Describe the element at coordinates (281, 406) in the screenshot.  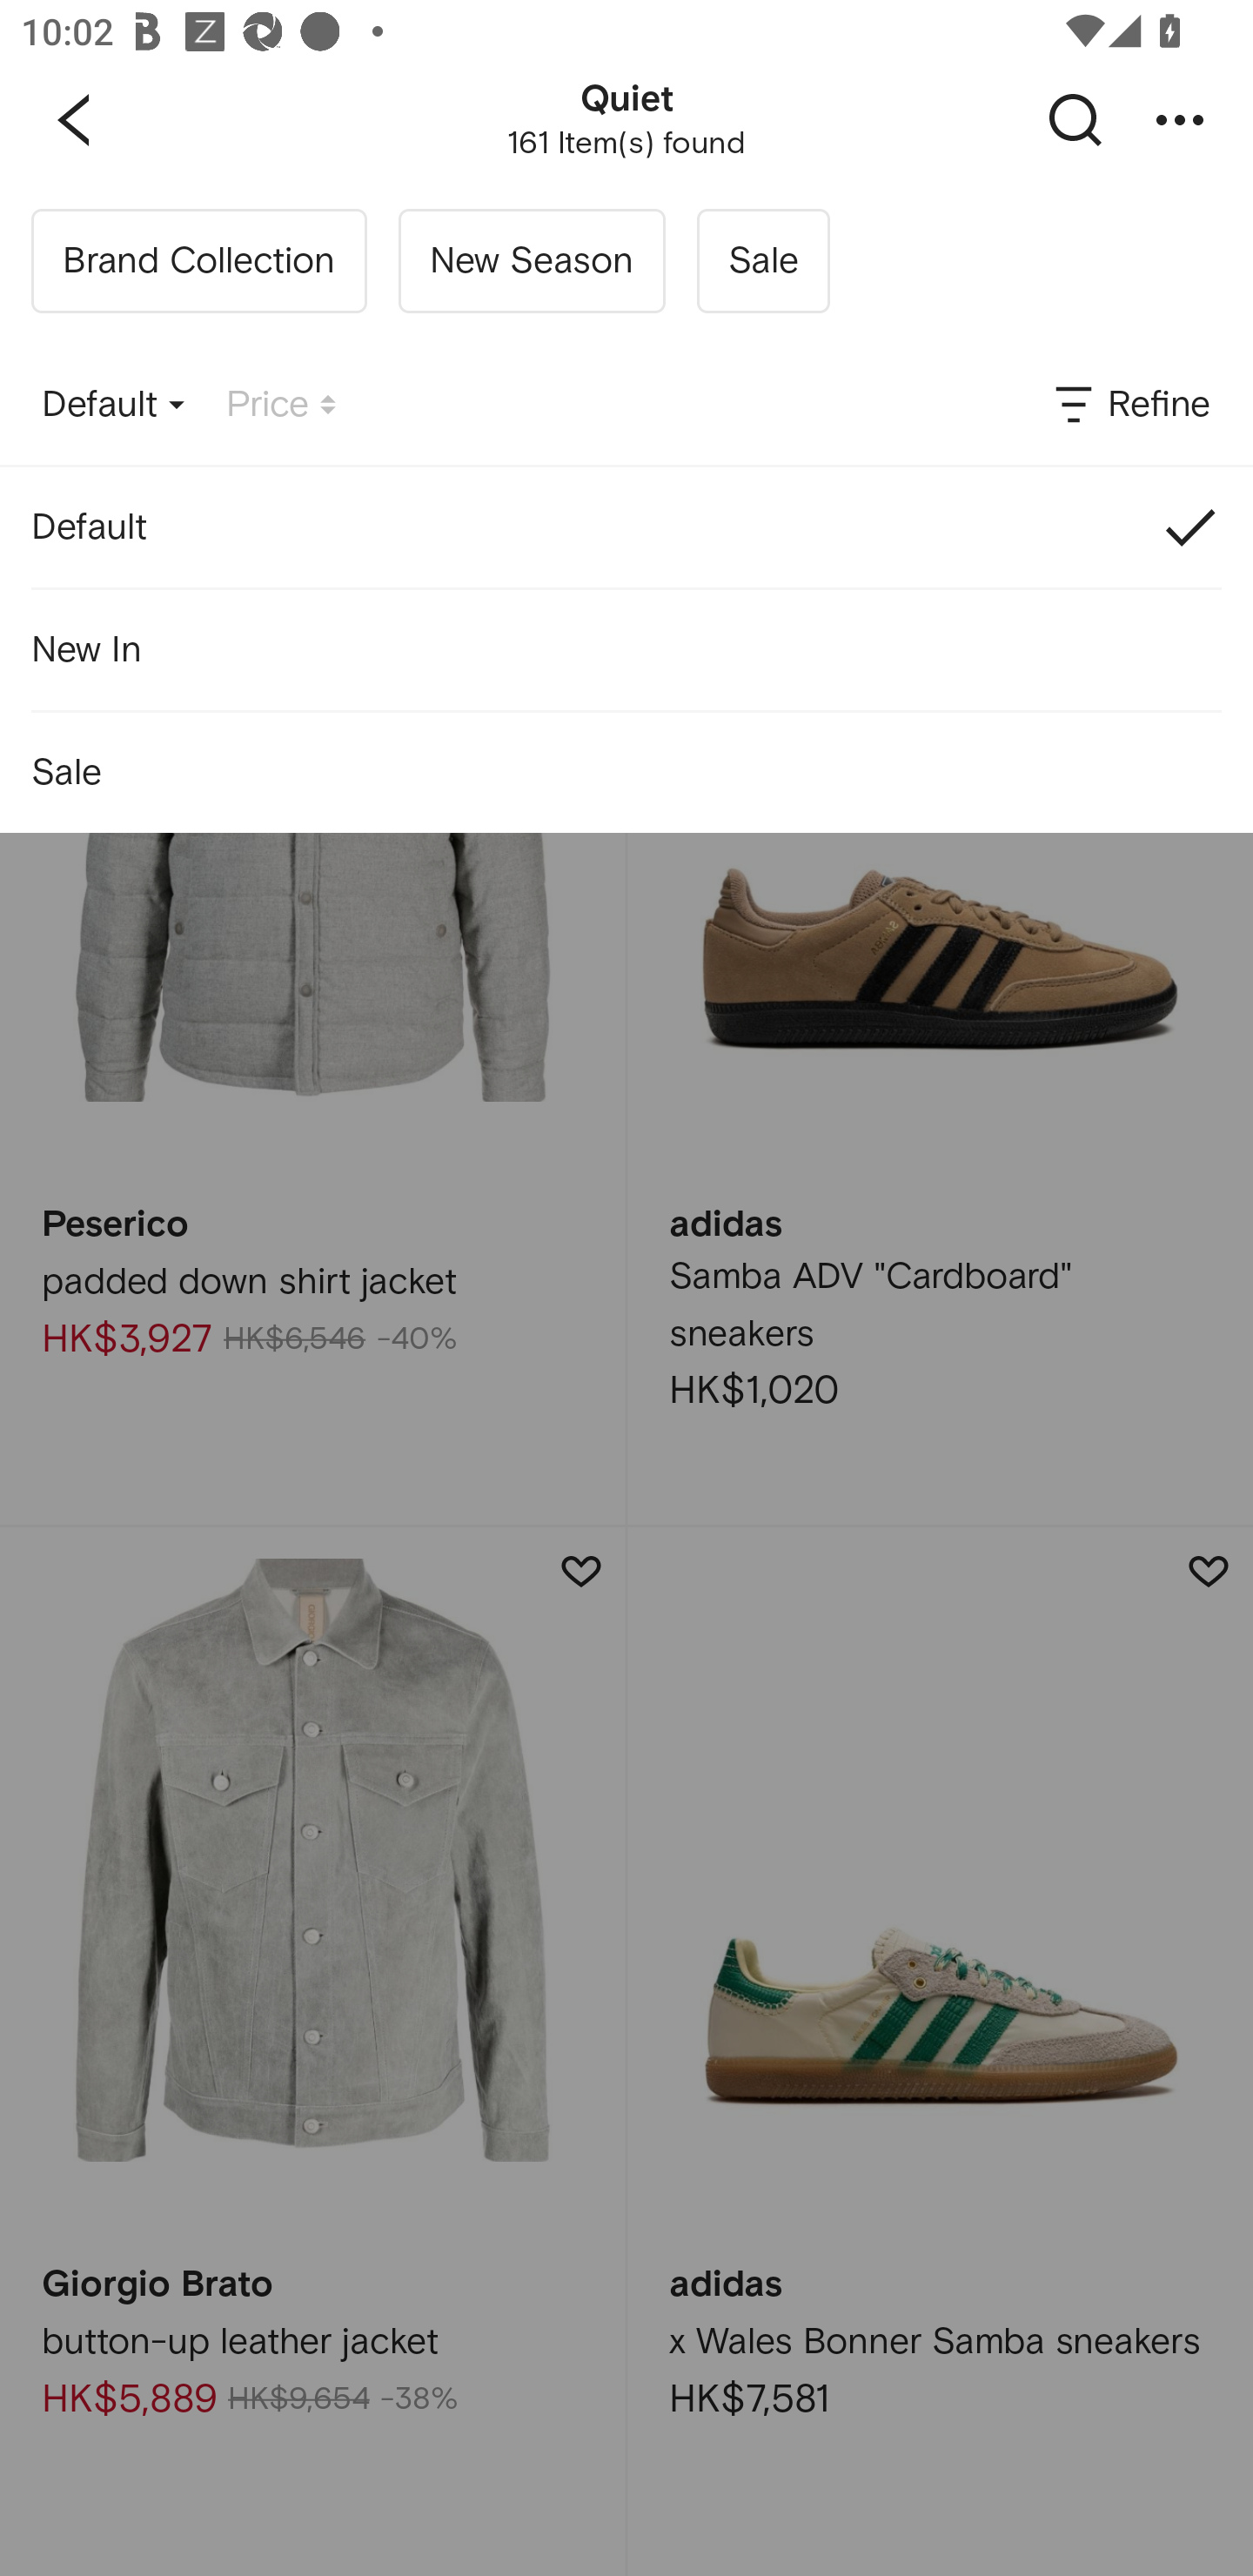
I see `Price` at that location.